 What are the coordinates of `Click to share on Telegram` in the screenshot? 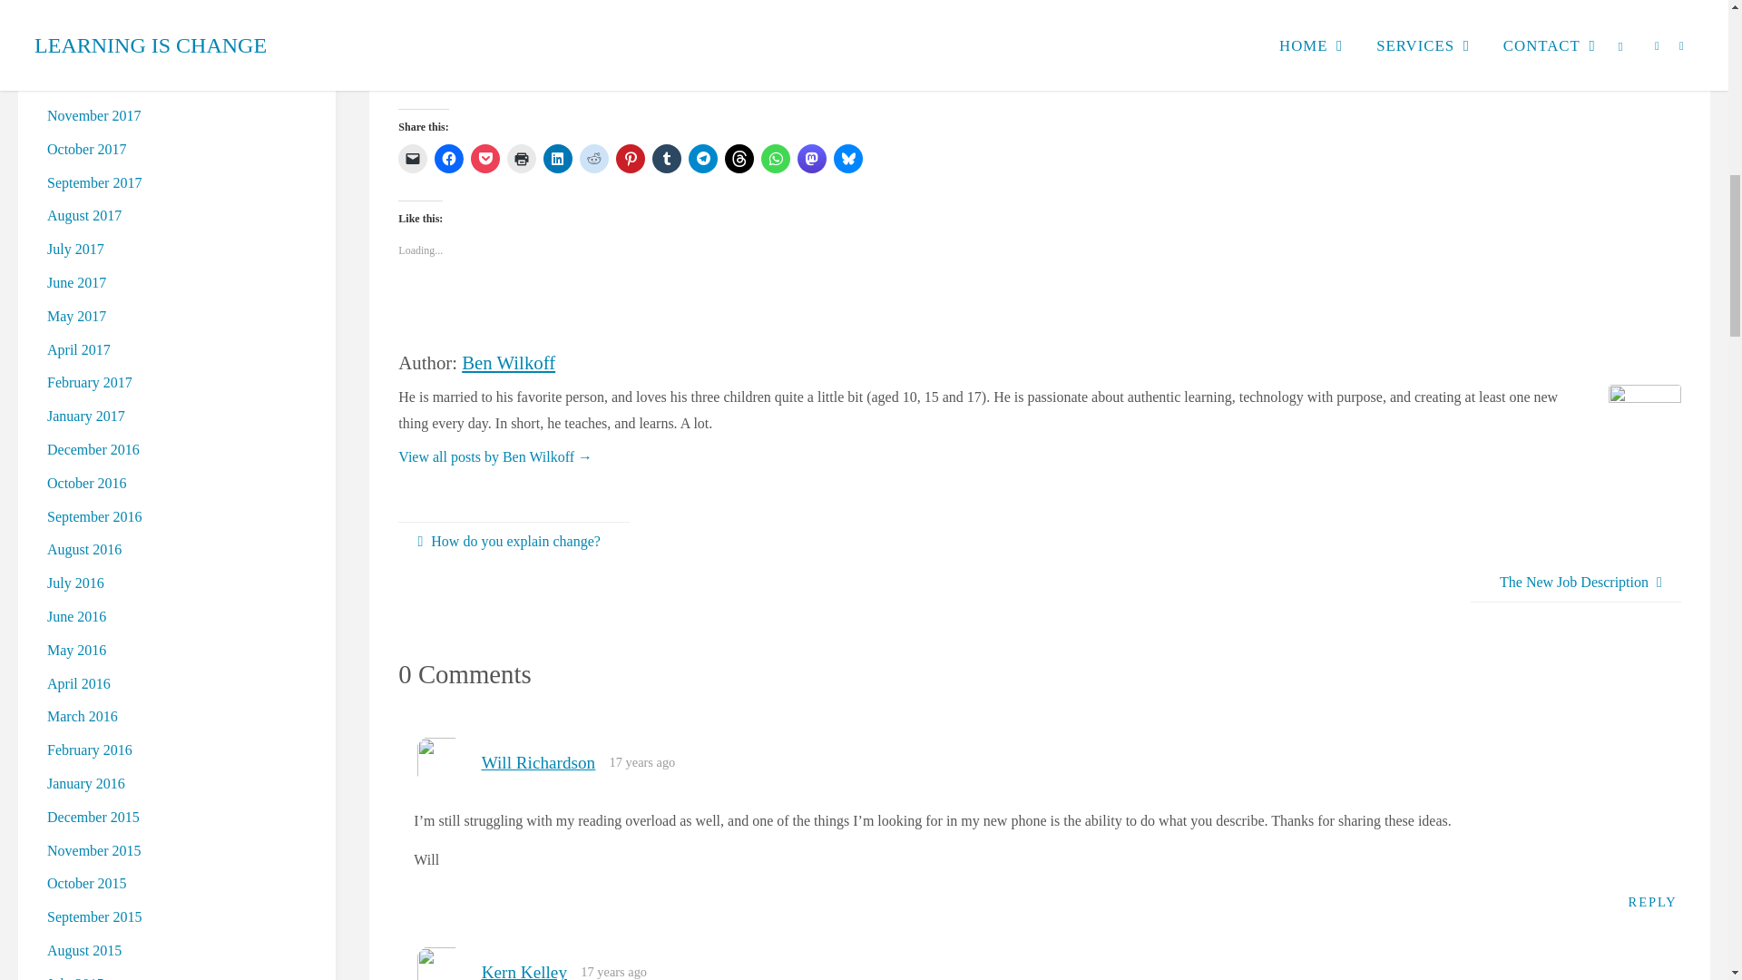 It's located at (702, 158).